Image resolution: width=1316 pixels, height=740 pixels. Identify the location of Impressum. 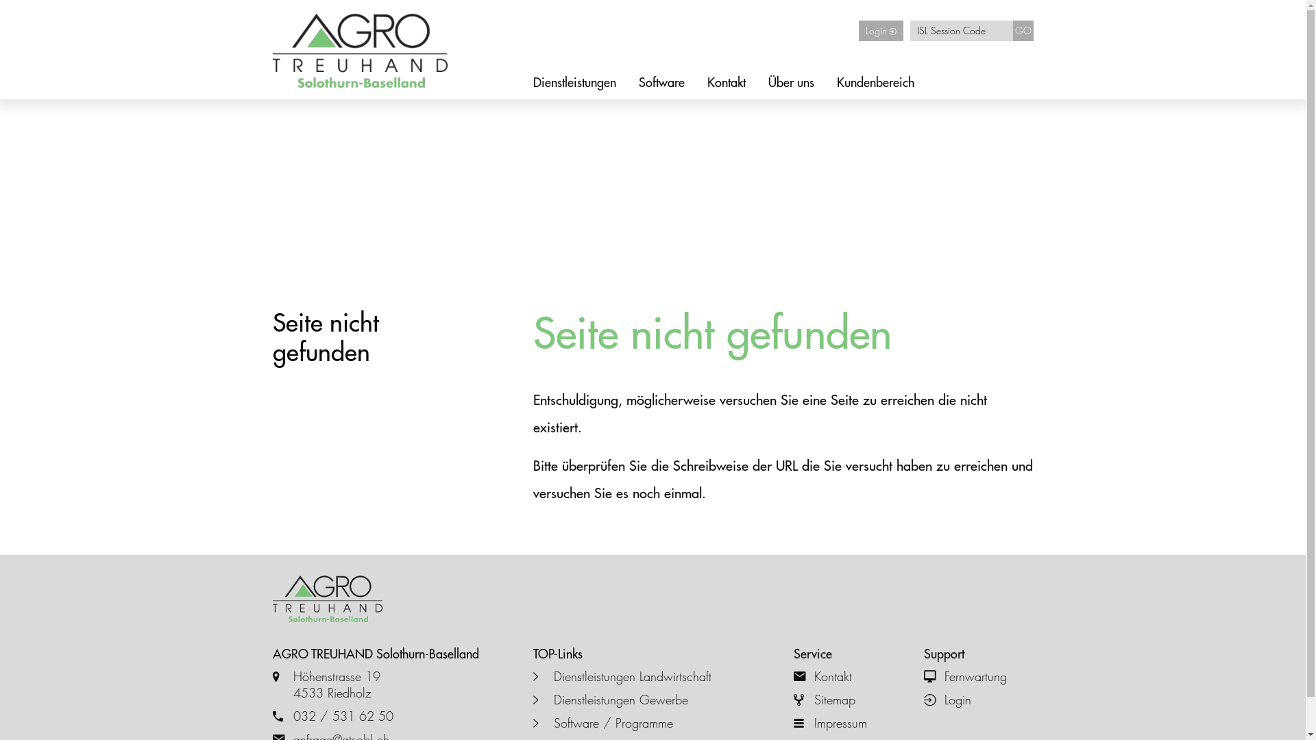
(849, 724).